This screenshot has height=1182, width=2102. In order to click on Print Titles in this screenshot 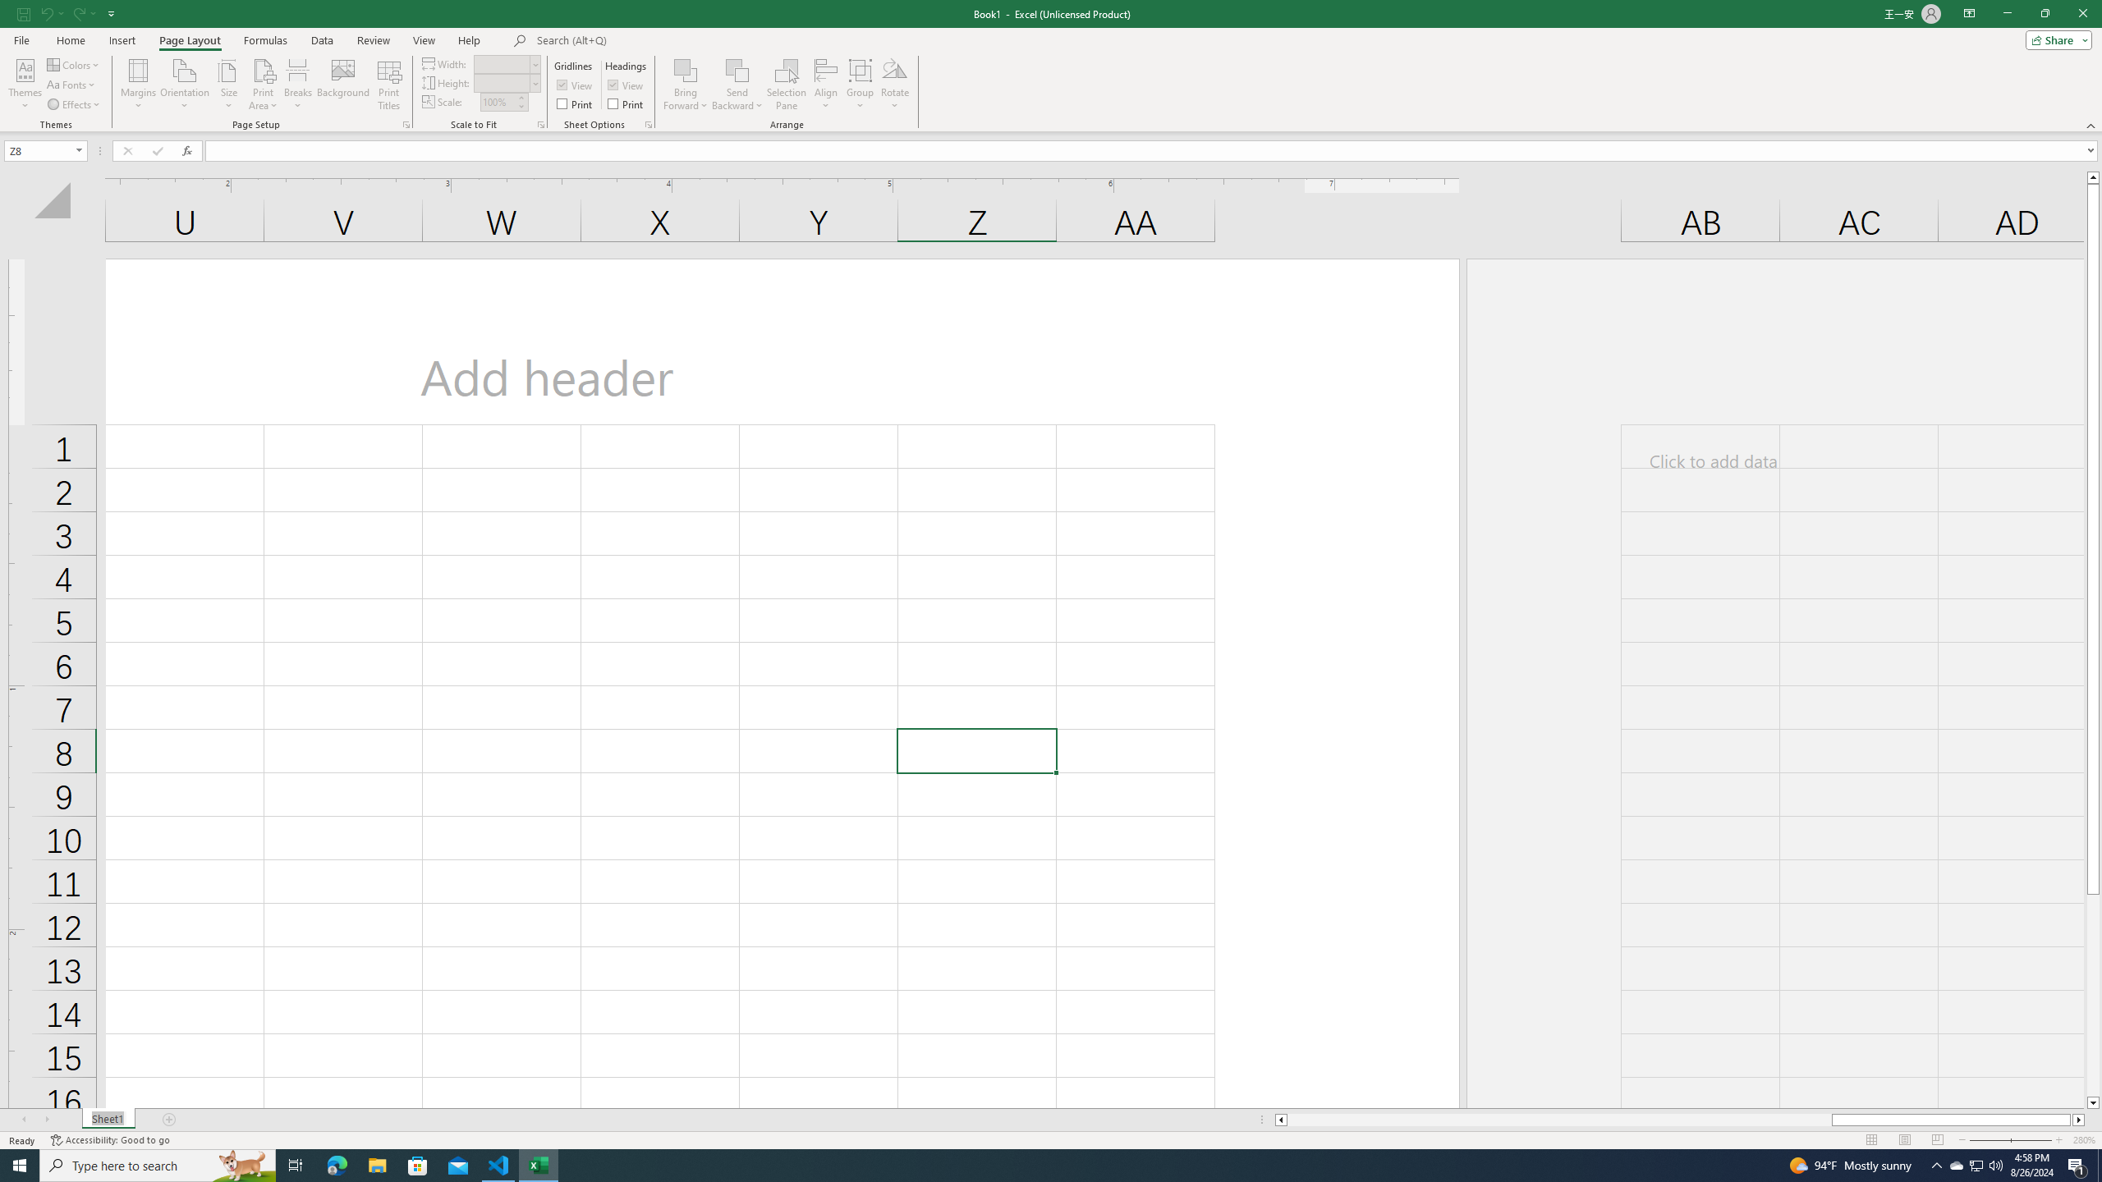, I will do `click(389, 85)`.